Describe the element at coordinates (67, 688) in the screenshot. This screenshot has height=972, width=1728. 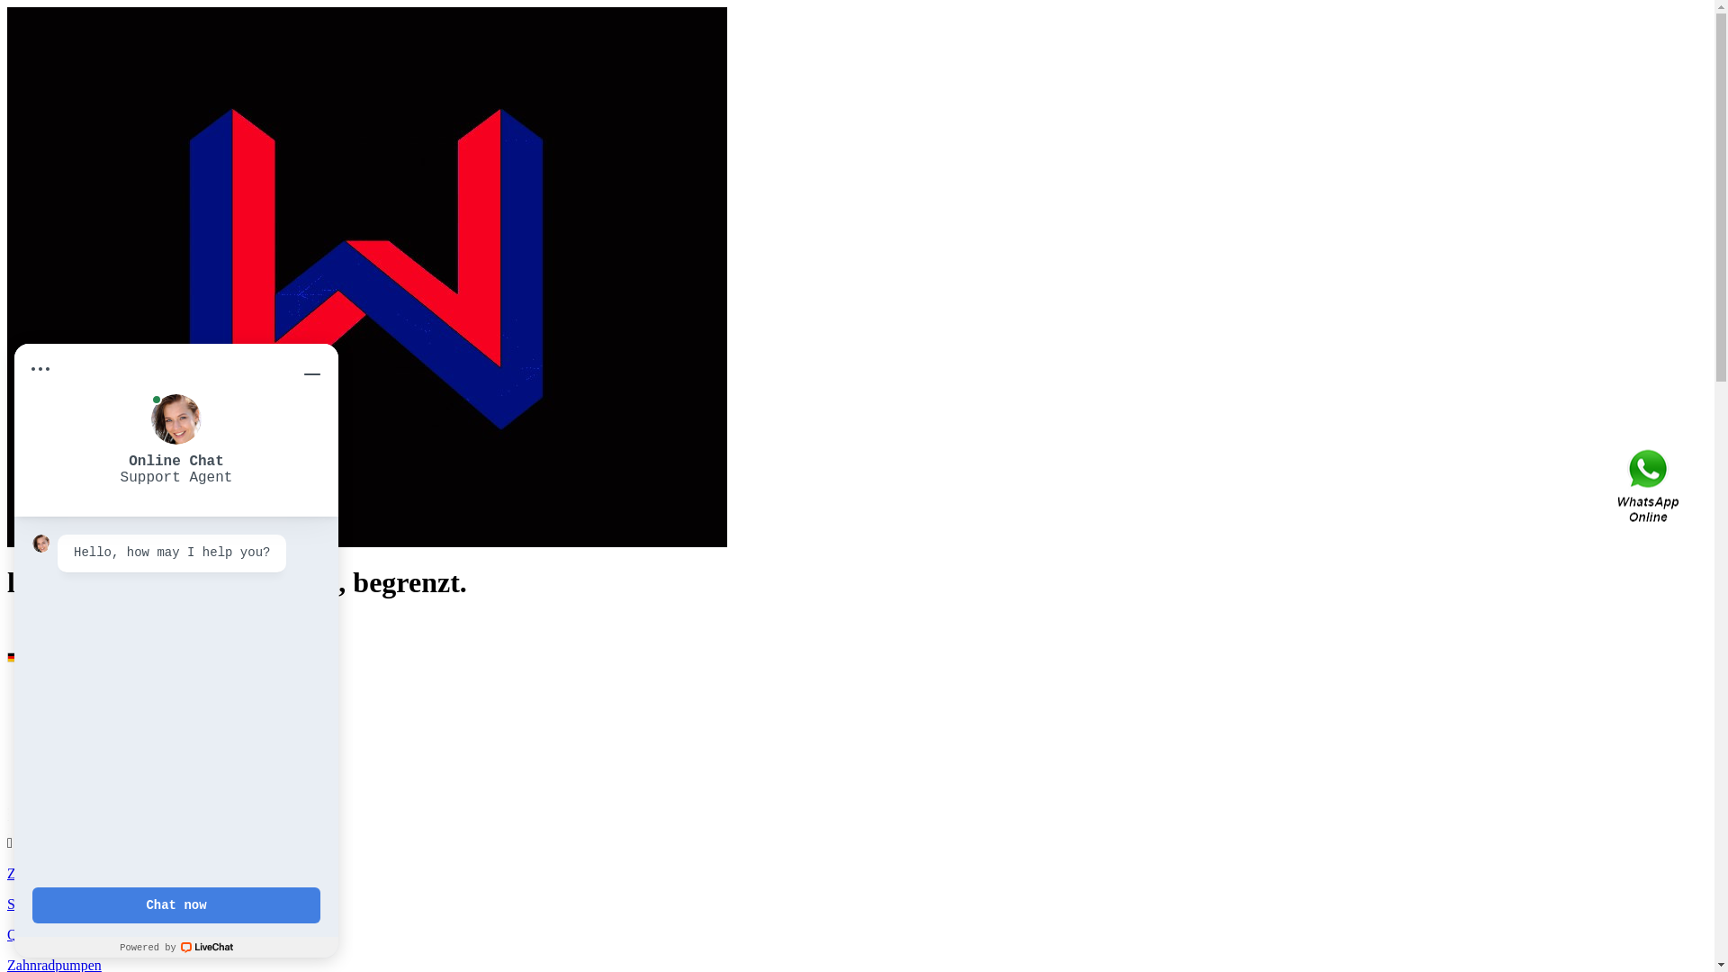
I see `Zuhause` at that location.